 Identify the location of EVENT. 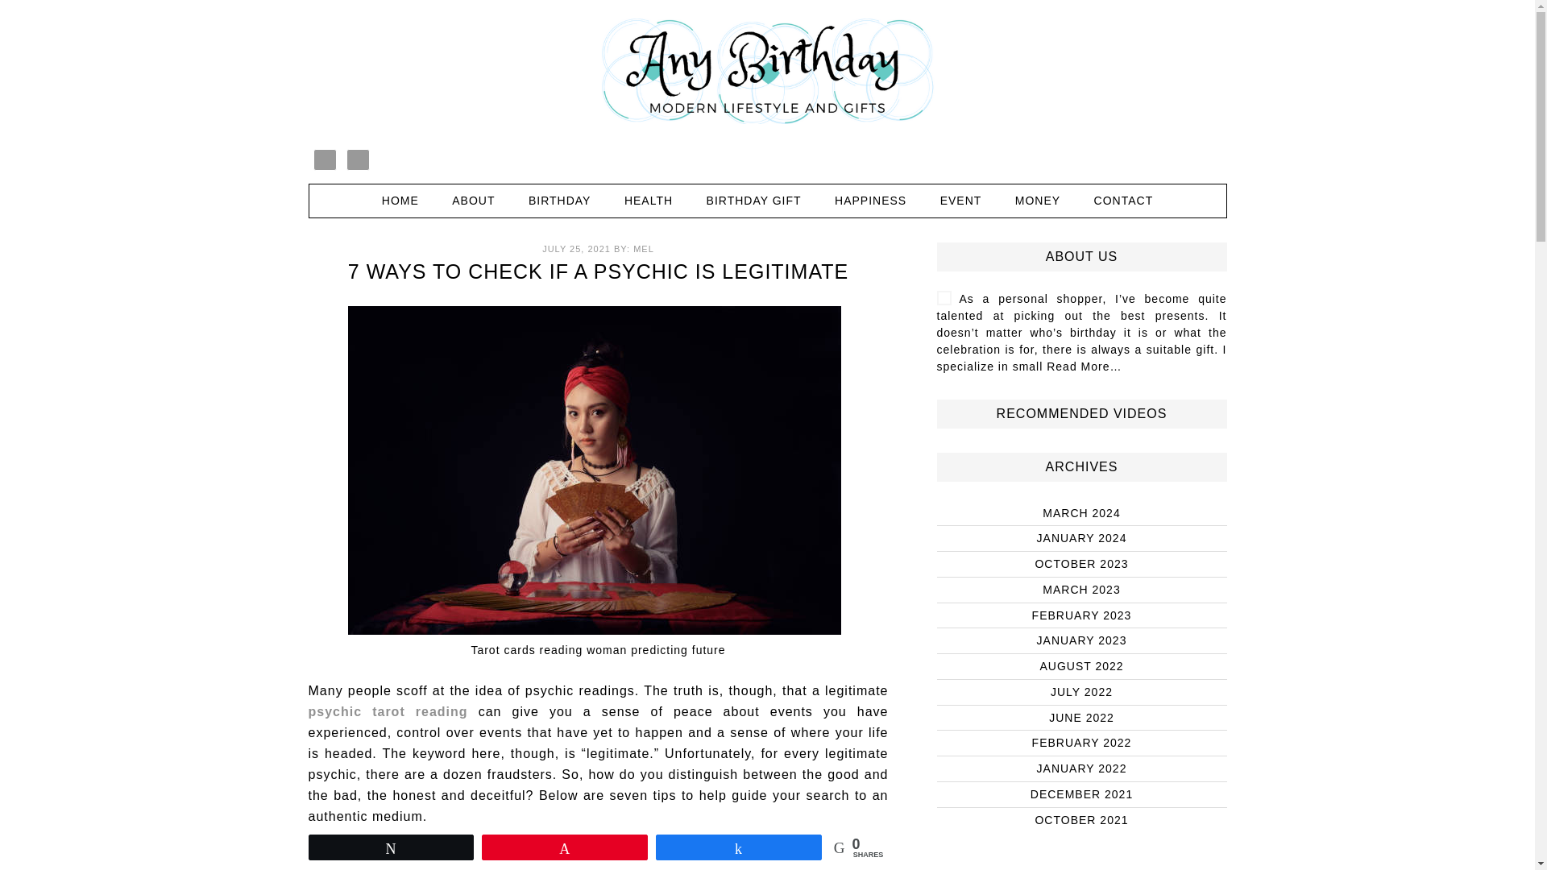
(960, 200).